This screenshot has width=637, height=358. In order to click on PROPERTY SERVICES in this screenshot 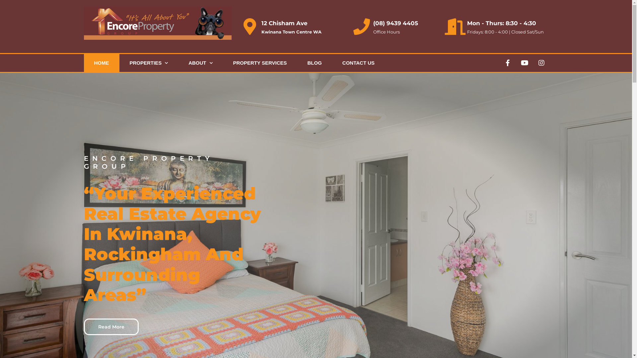, I will do `click(260, 63)`.